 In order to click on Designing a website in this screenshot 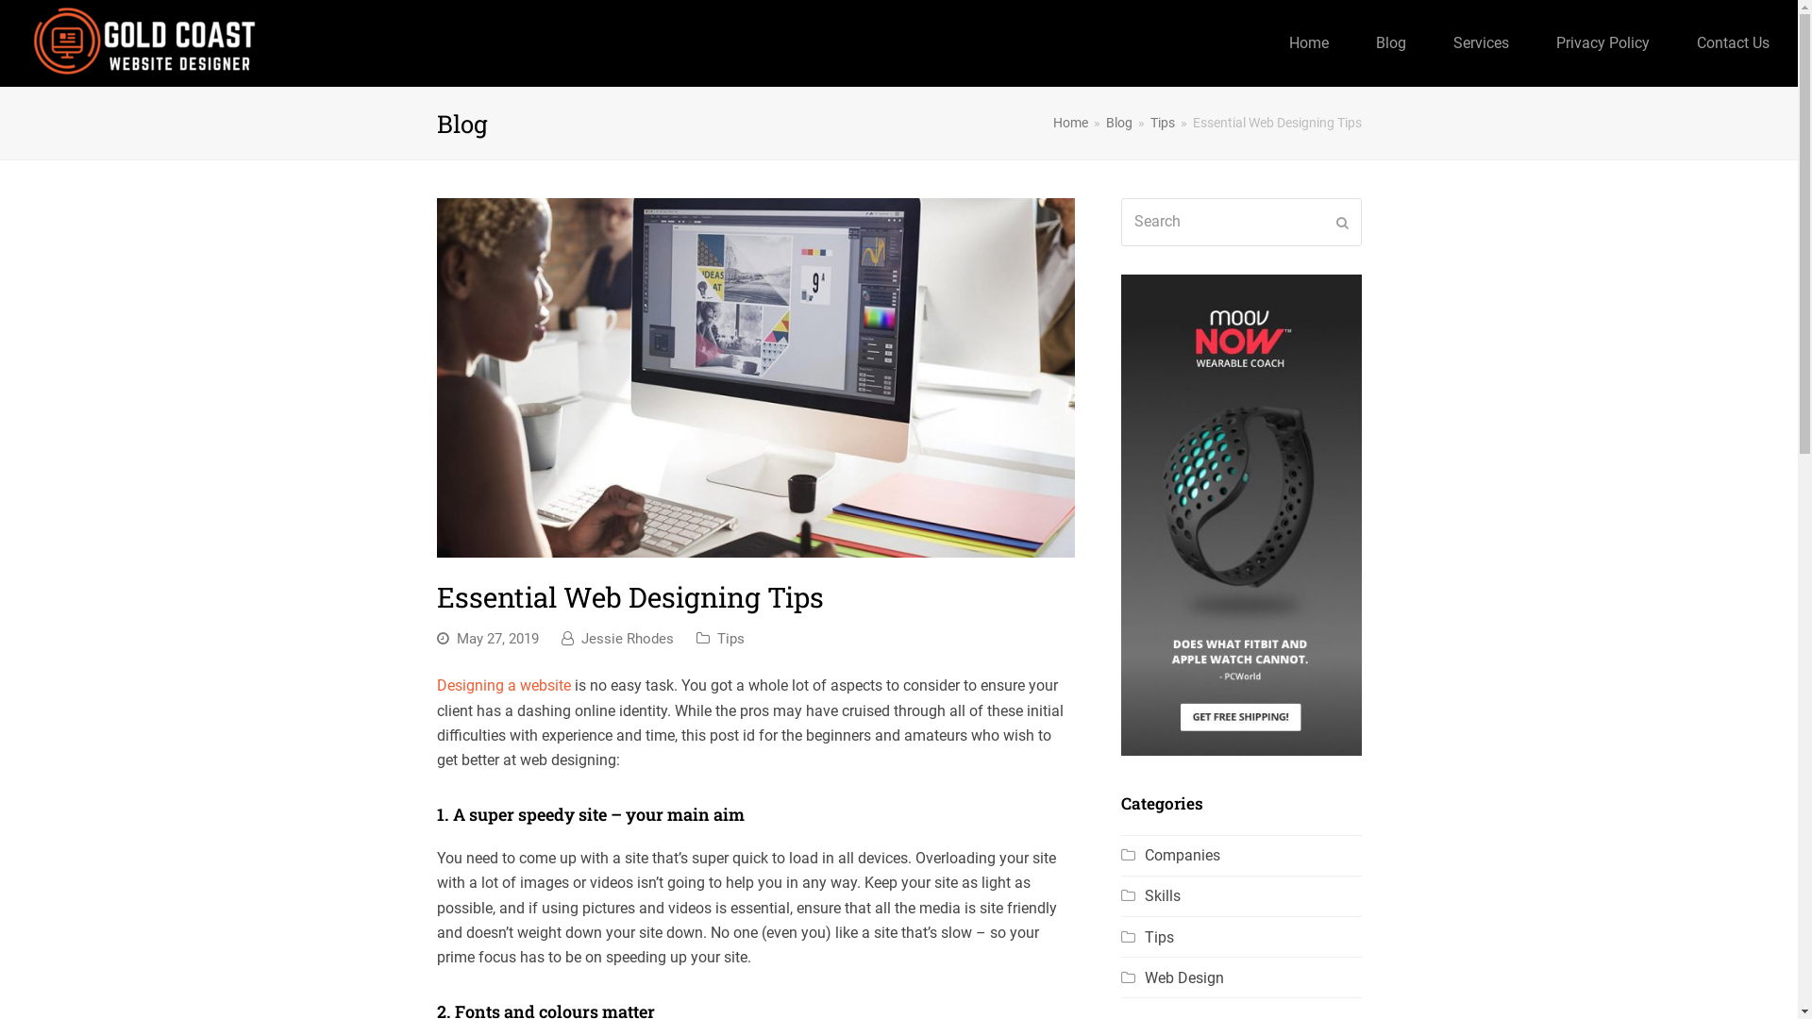, I will do `click(503, 685)`.